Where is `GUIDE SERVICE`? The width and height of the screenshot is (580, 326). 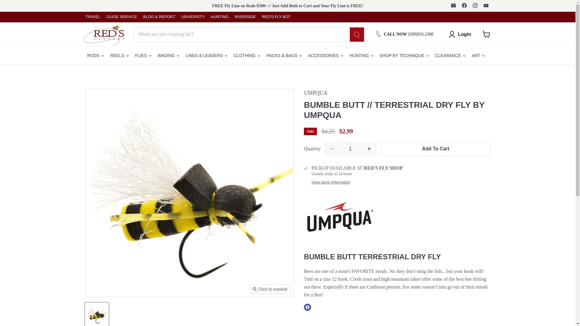
GUIDE SERVICE is located at coordinates (121, 17).